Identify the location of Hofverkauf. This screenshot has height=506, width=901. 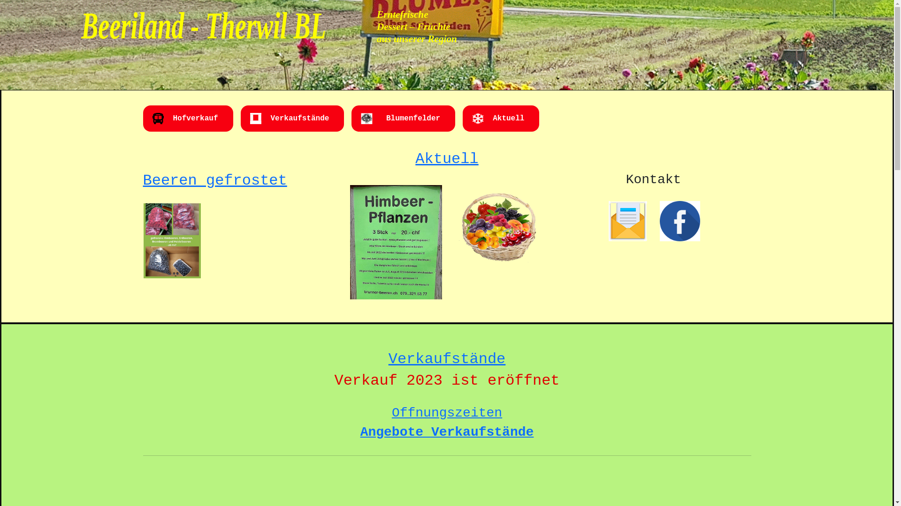
(195, 119).